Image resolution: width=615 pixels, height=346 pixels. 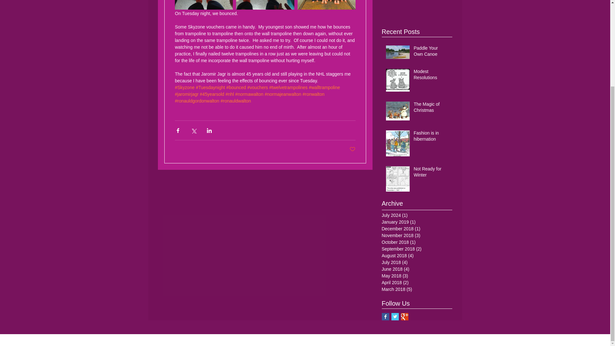 What do you see at coordinates (431, 137) in the screenshot?
I see `Fashion is in hibernation` at bounding box center [431, 137].